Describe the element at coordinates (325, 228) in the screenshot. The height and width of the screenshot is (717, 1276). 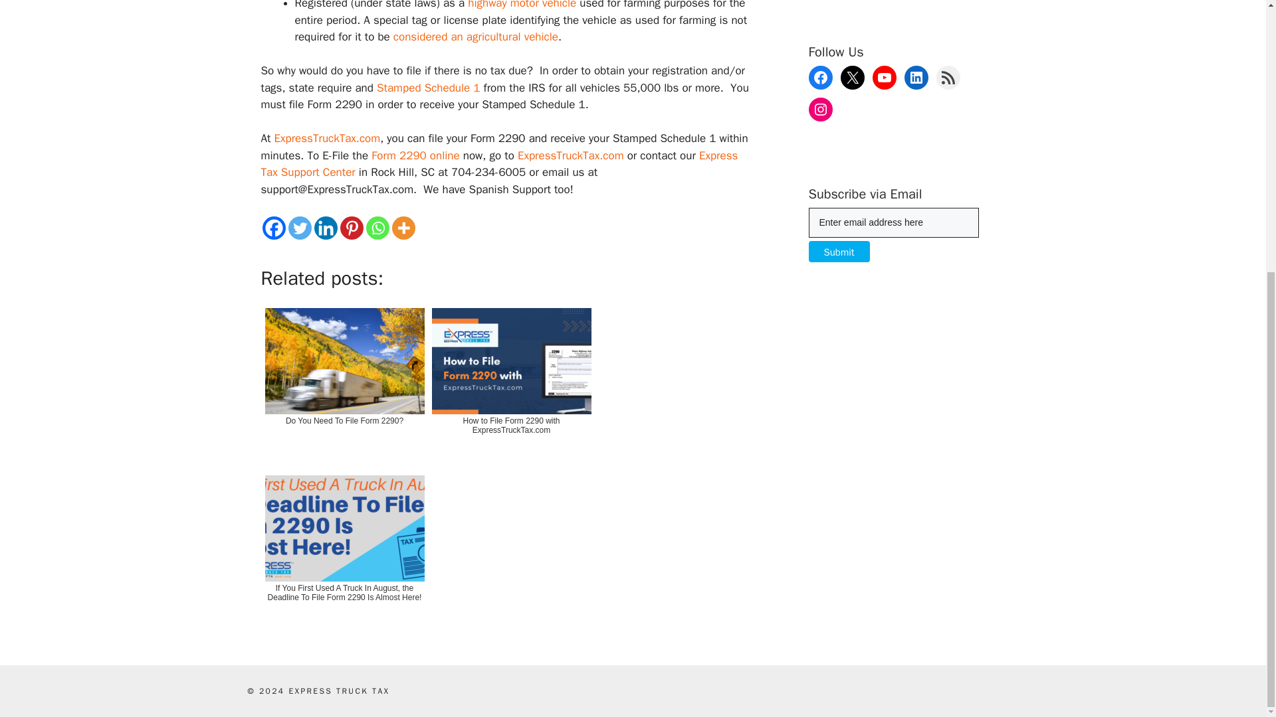
I see `Linkedin` at that location.